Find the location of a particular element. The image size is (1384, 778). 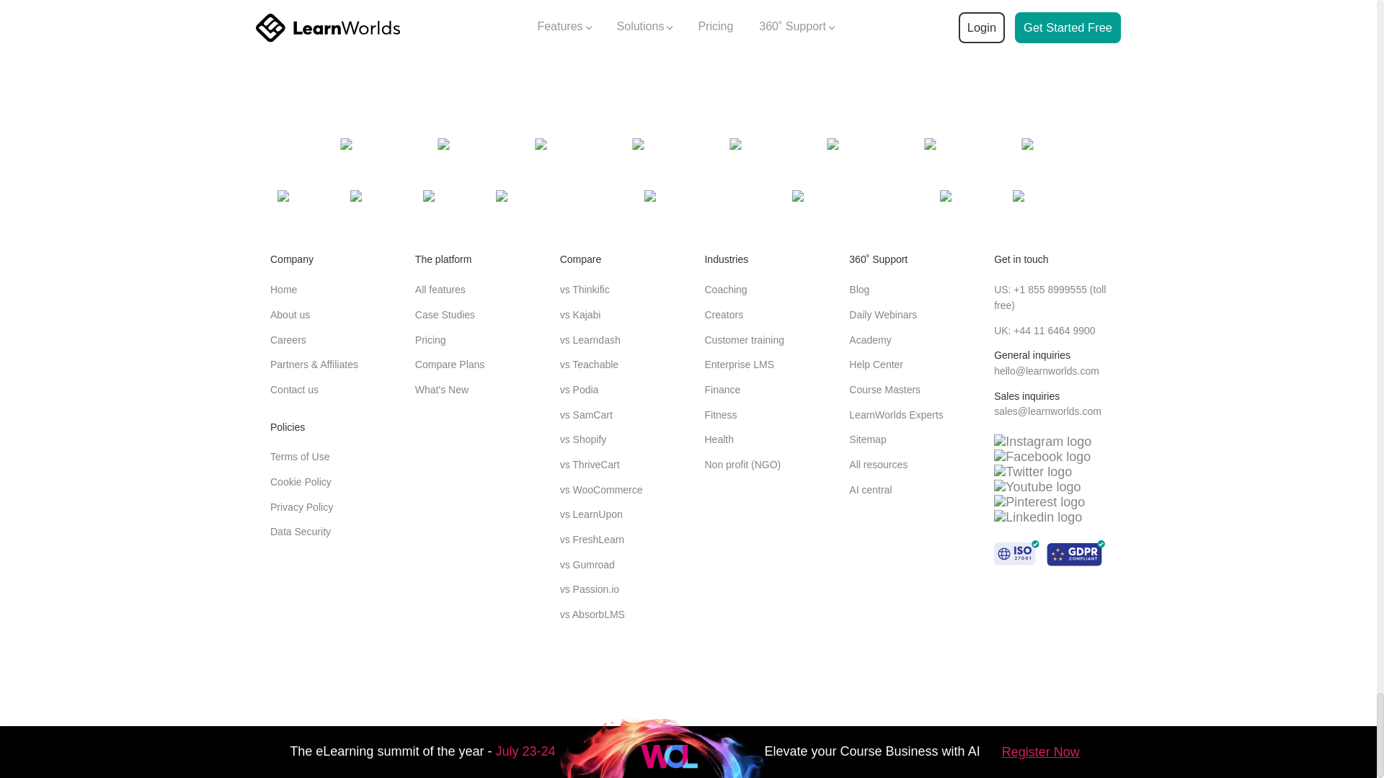

send email to LearnWorlds is located at coordinates (1046, 370).